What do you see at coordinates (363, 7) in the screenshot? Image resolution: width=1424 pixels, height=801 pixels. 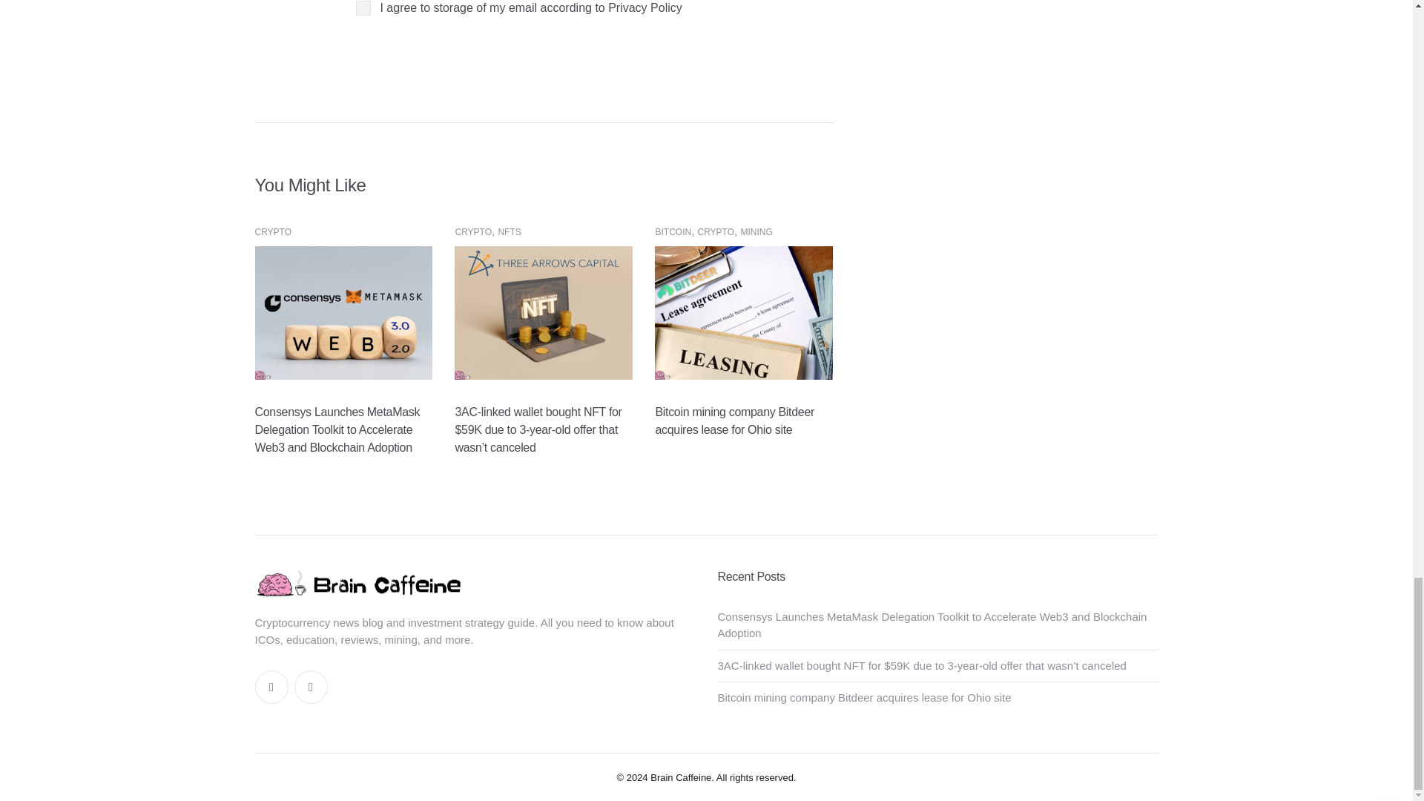 I see `1` at bounding box center [363, 7].